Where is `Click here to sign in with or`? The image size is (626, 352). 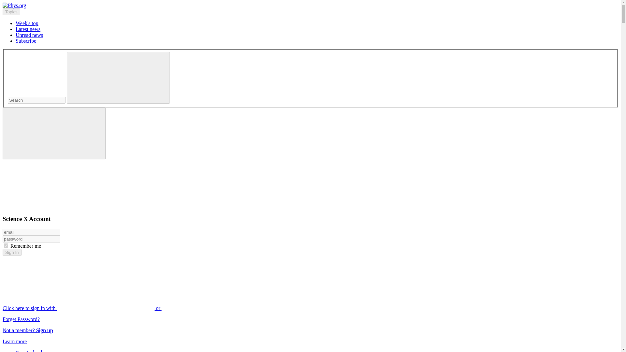 Click here to sign in with or is located at coordinates (131, 308).